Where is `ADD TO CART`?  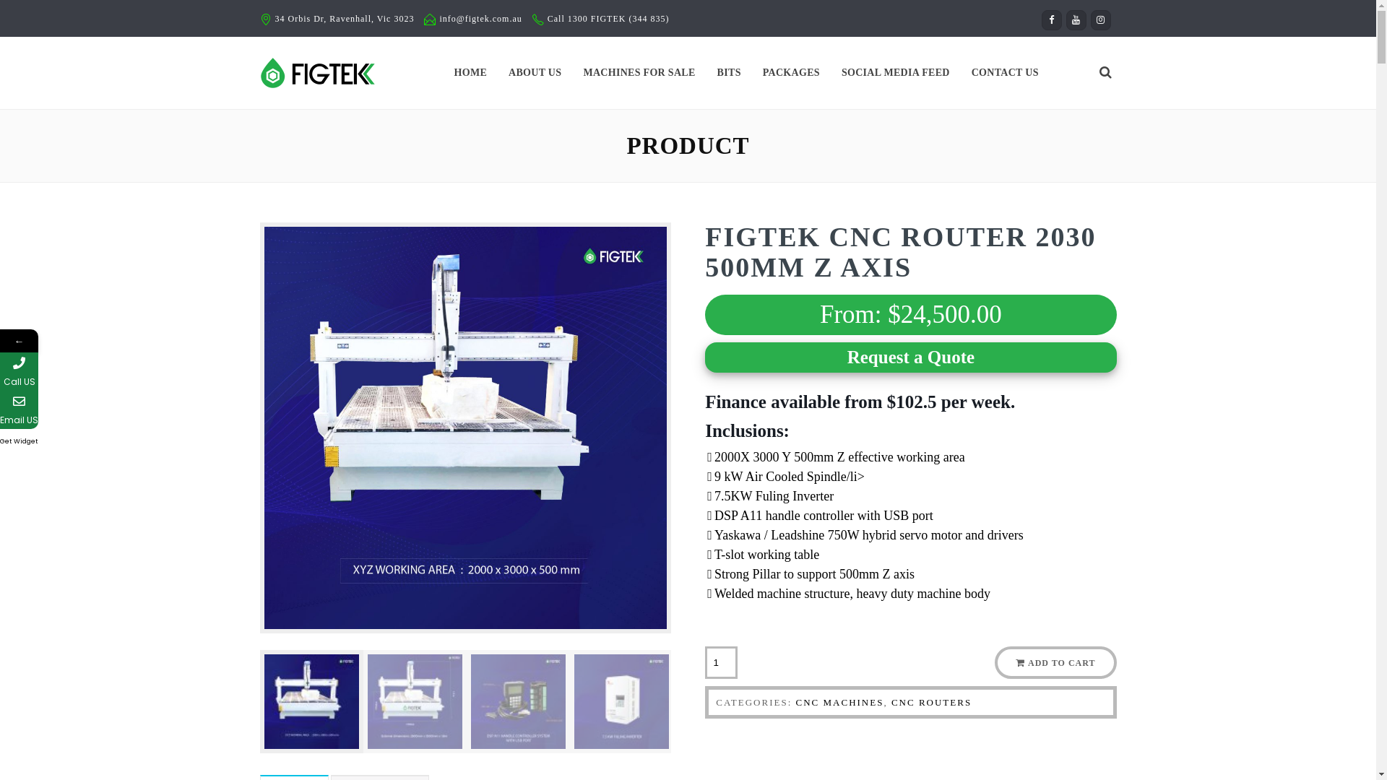
ADD TO CART is located at coordinates (1055, 663).